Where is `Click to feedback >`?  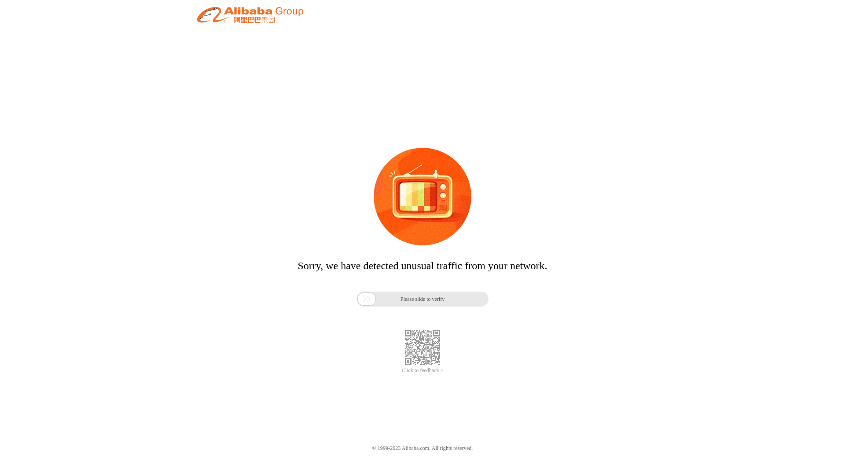 Click to feedback > is located at coordinates (422, 370).